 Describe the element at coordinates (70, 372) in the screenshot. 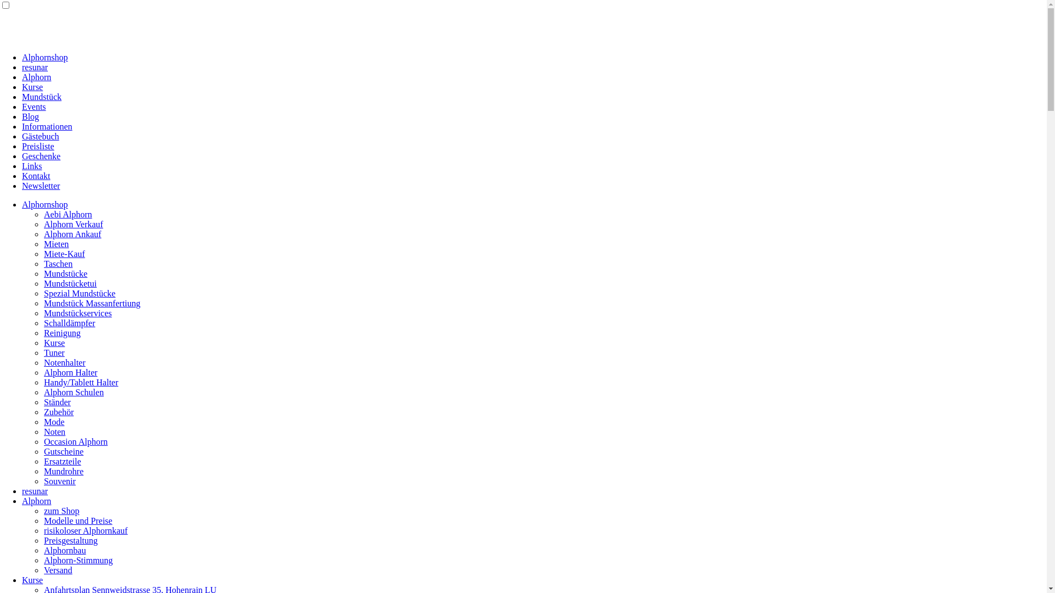

I see `Alphorn Halter` at that location.